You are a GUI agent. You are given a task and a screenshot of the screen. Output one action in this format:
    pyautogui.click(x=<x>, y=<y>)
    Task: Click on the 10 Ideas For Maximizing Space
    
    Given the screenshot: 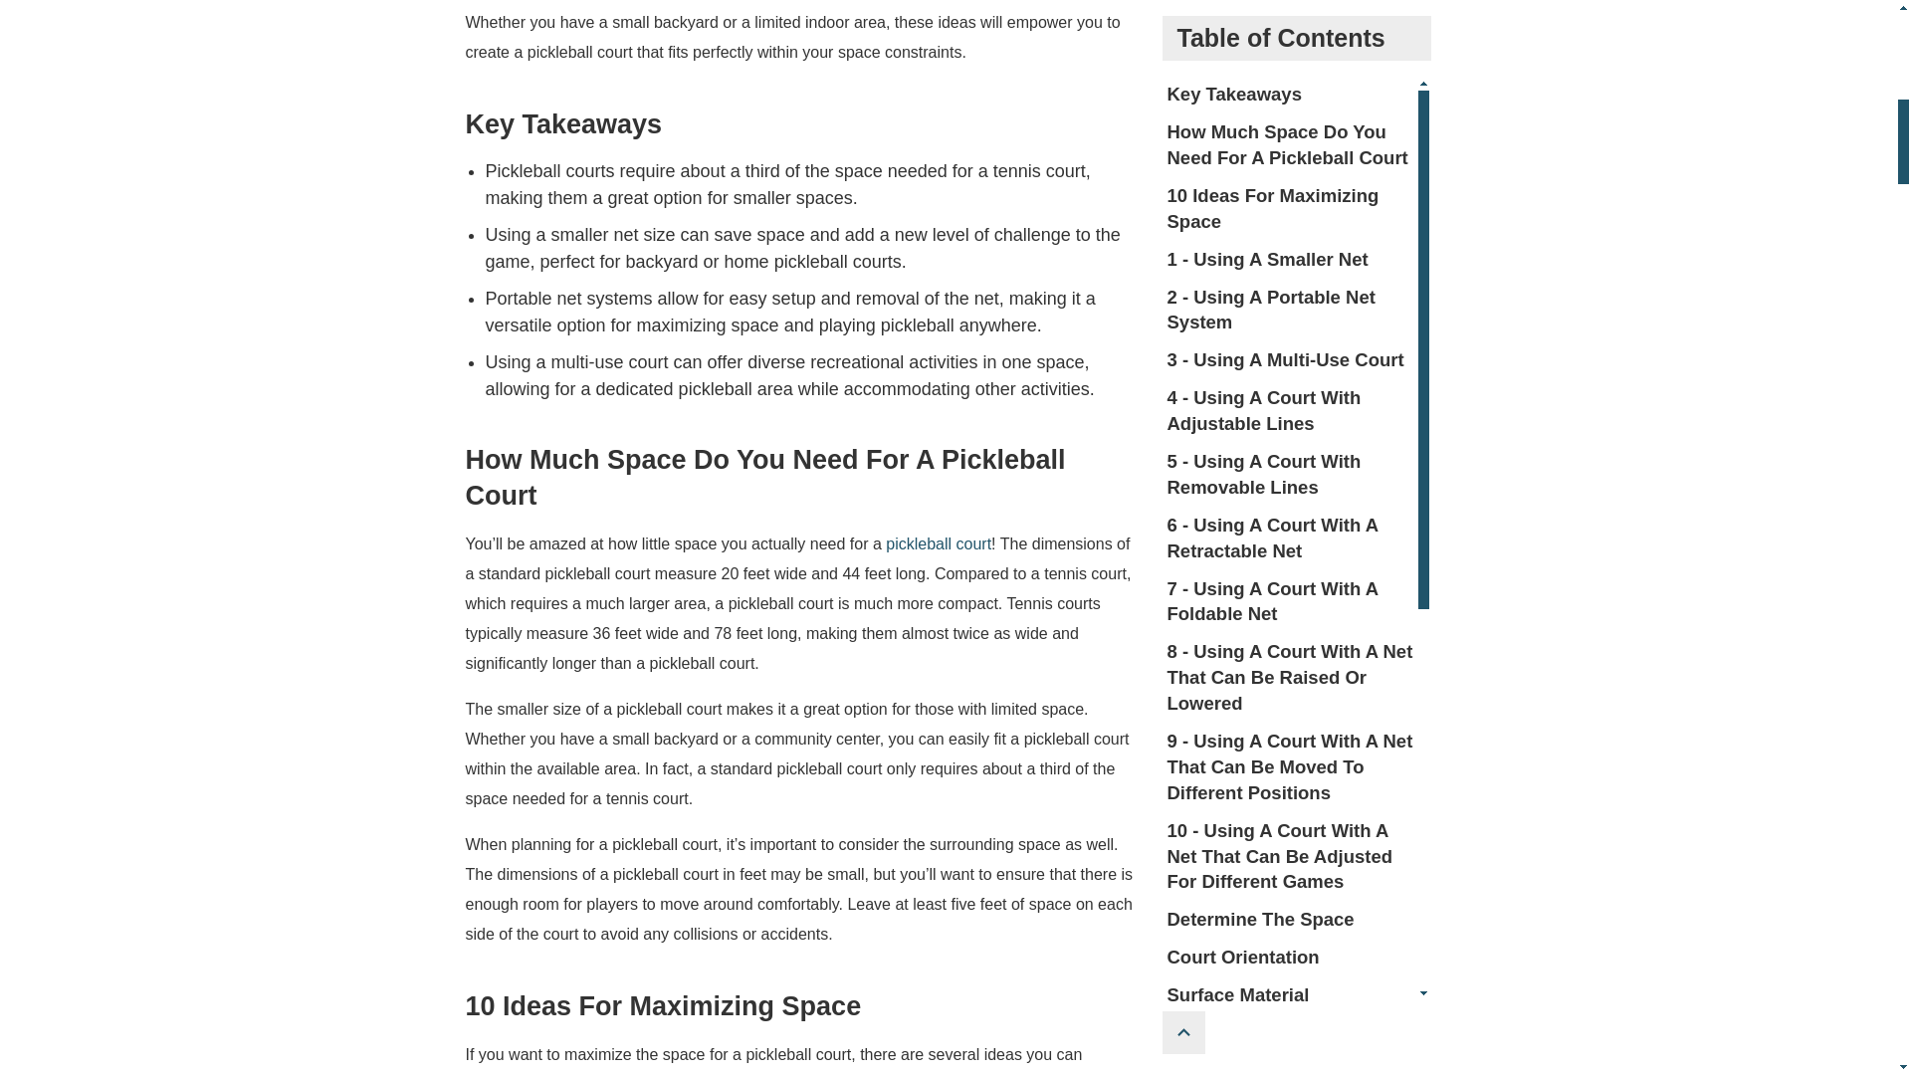 What is the action you would take?
    pyautogui.click(x=1290, y=50)
    